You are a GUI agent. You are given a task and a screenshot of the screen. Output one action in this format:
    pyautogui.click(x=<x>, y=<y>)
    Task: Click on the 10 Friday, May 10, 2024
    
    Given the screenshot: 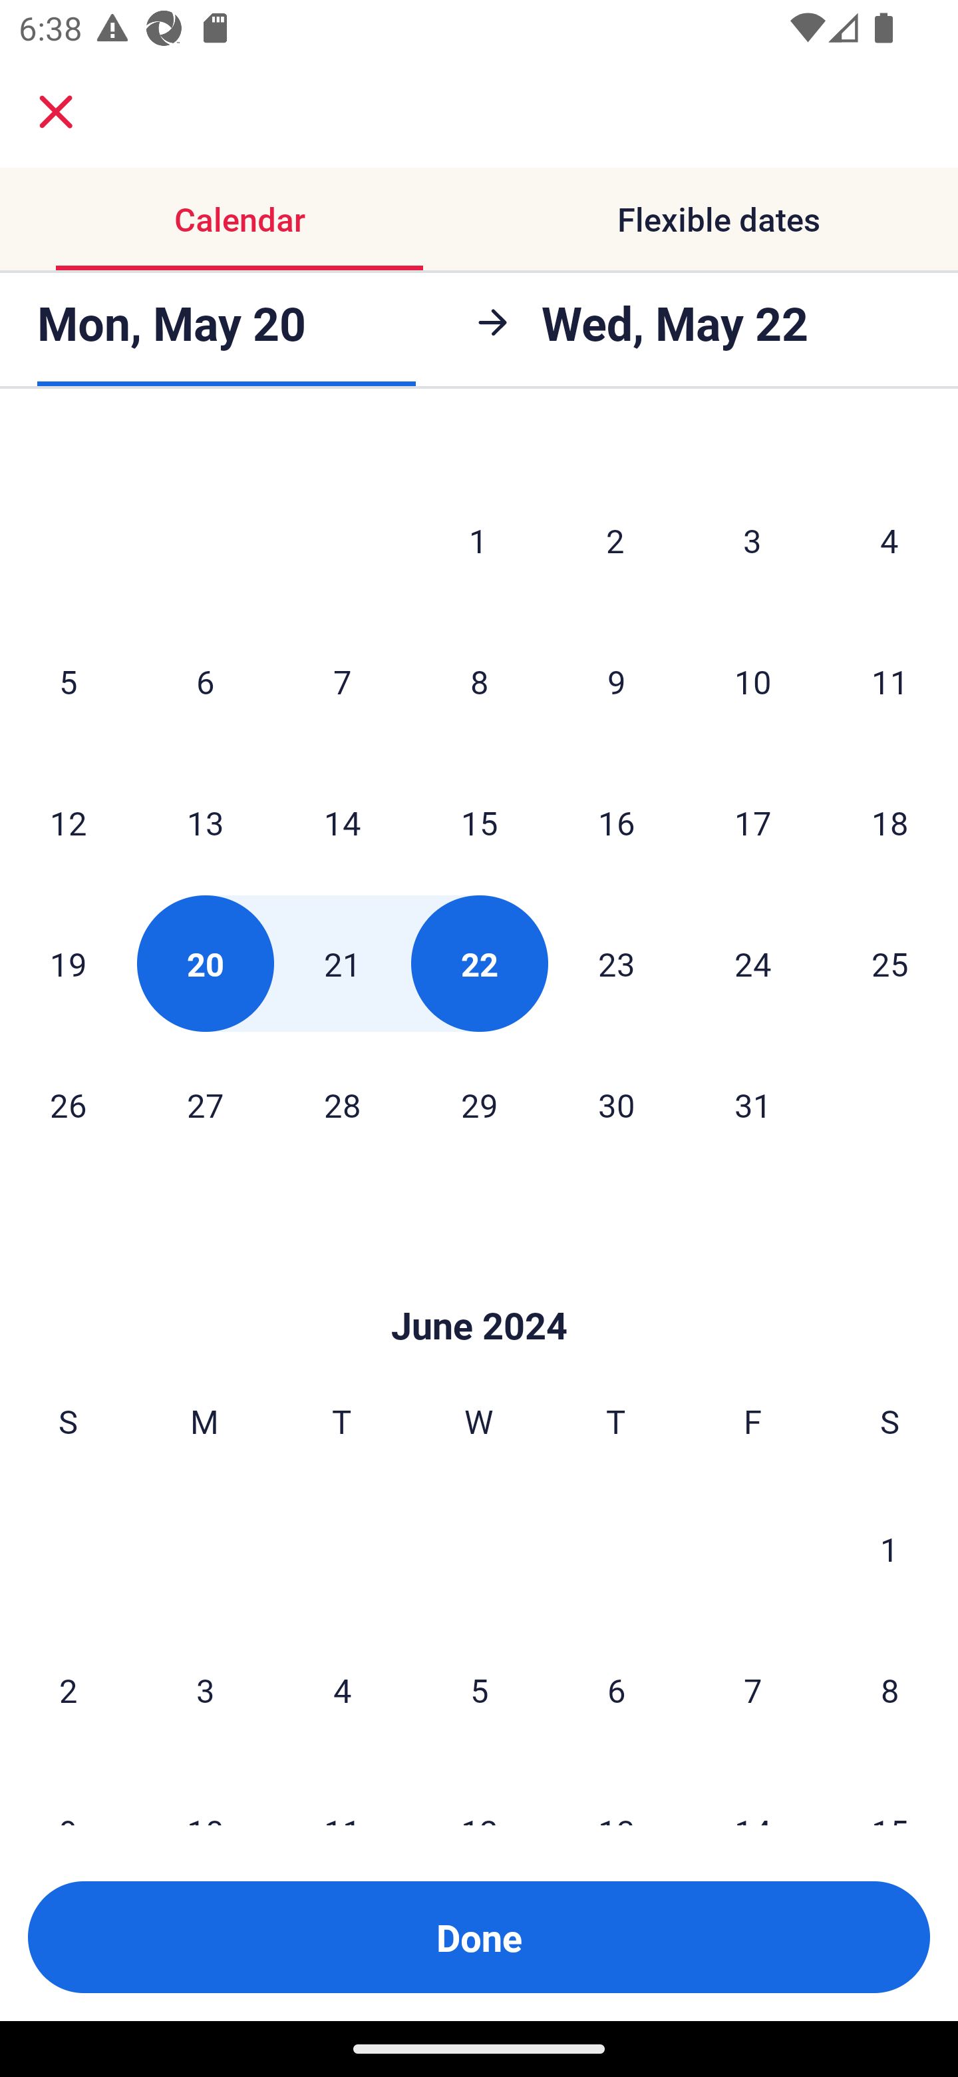 What is the action you would take?
    pyautogui.click(x=753, y=681)
    